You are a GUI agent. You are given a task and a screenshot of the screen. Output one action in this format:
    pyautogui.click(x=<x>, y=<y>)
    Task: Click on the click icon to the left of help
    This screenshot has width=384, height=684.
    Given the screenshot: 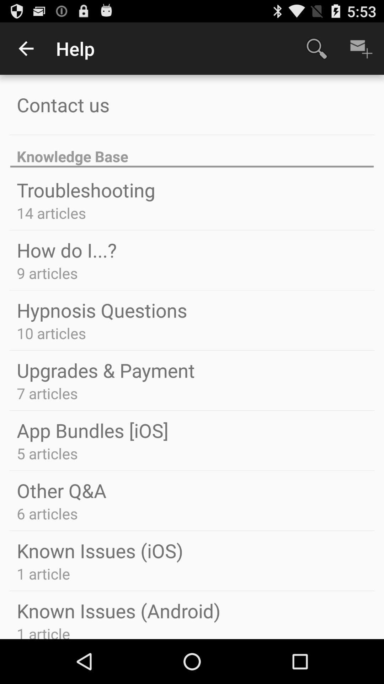 What is the action you would take?
    pyautogui.click(x=26, y=48)
    